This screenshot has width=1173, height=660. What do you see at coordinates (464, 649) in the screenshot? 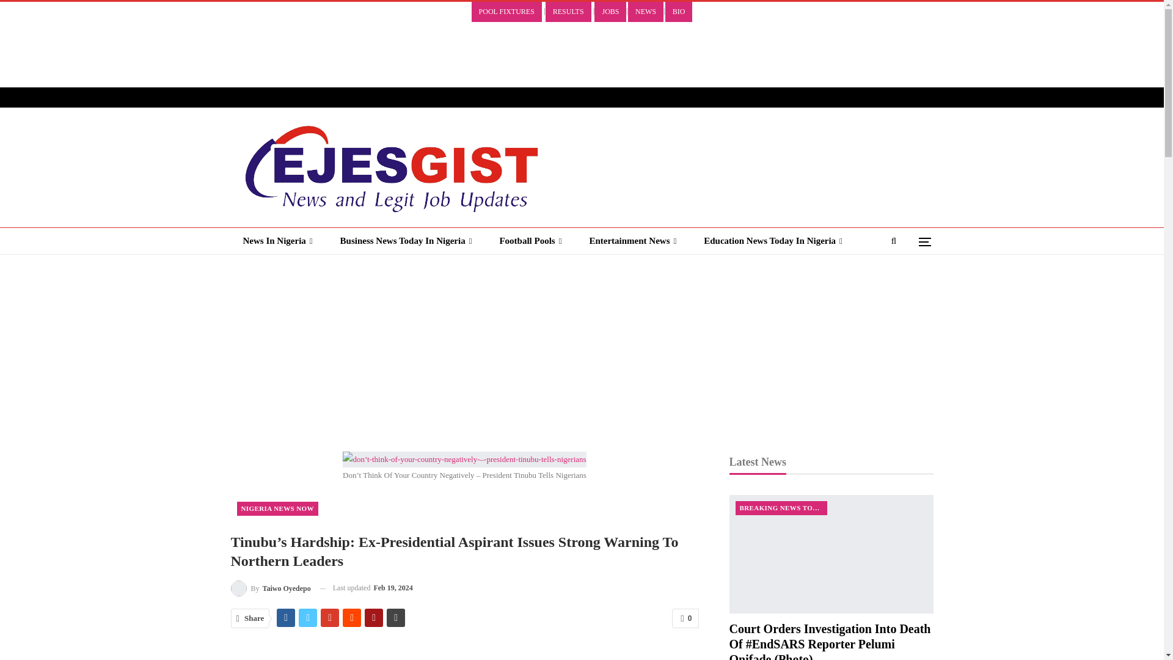
I see `Advertisement` at bounding box center [464, 649].